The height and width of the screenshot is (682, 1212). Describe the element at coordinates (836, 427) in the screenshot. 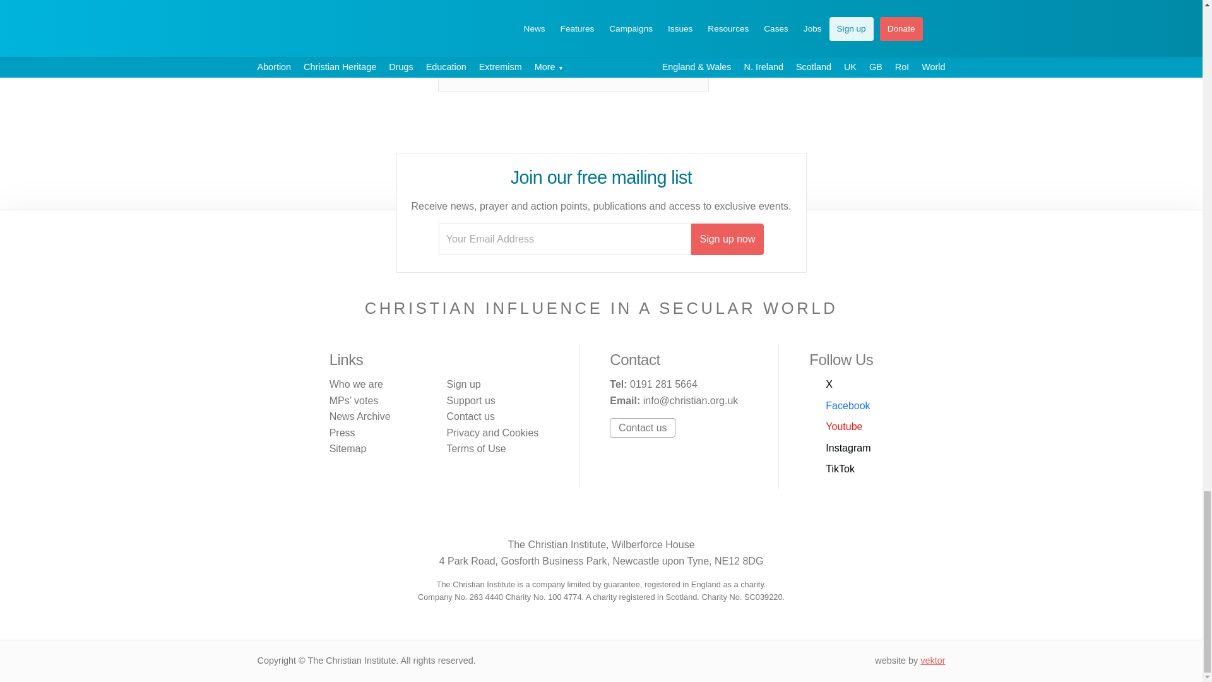

I see `Visit our YouTube channel` at that location.